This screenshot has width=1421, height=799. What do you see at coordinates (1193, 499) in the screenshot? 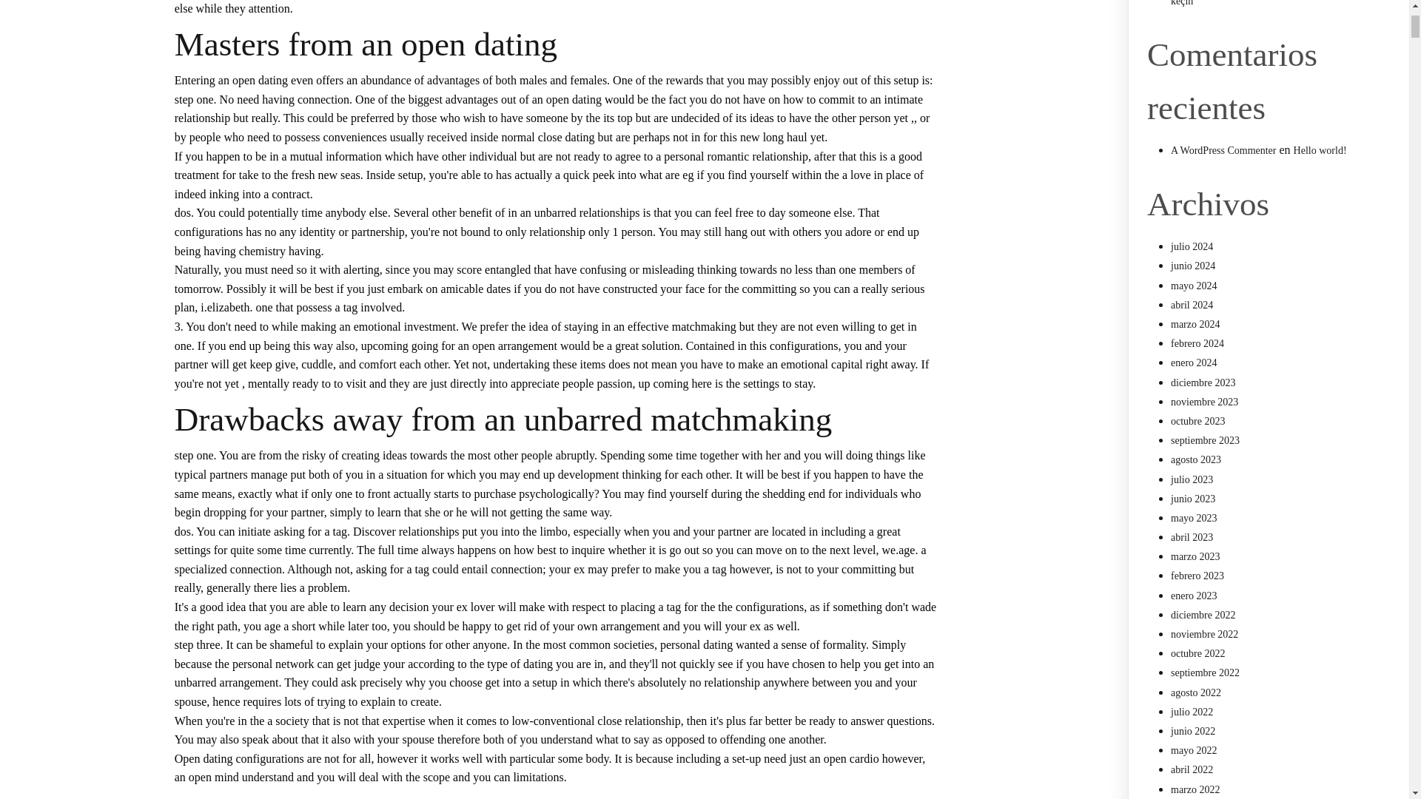
I see `junio 2023` at bounding box center [1193, 499].